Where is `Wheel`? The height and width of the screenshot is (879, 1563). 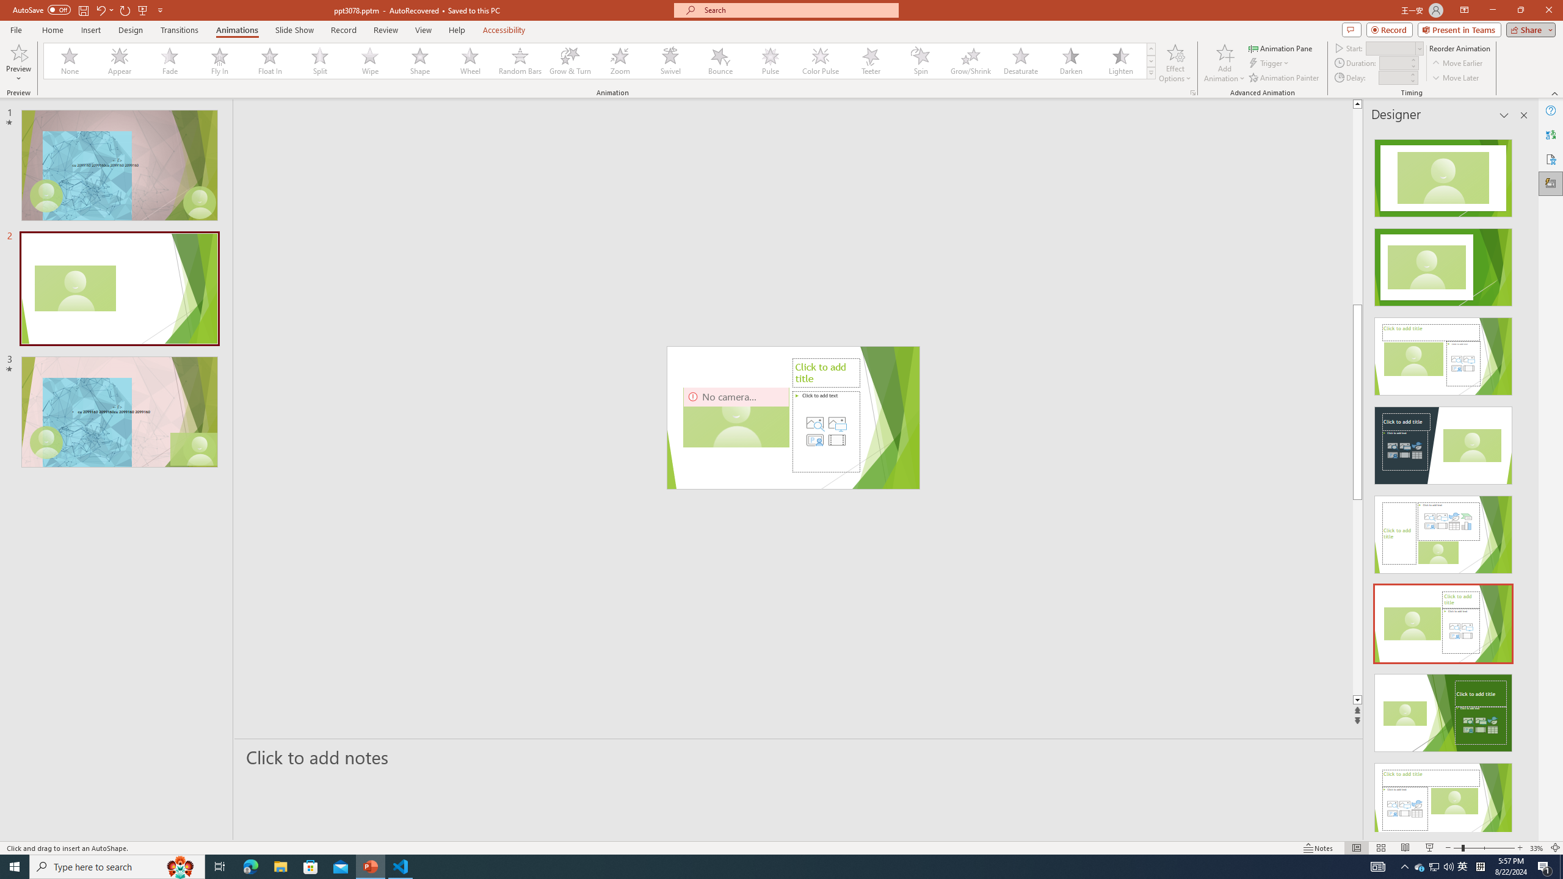 Wheel is located at coordinates (470, 61).